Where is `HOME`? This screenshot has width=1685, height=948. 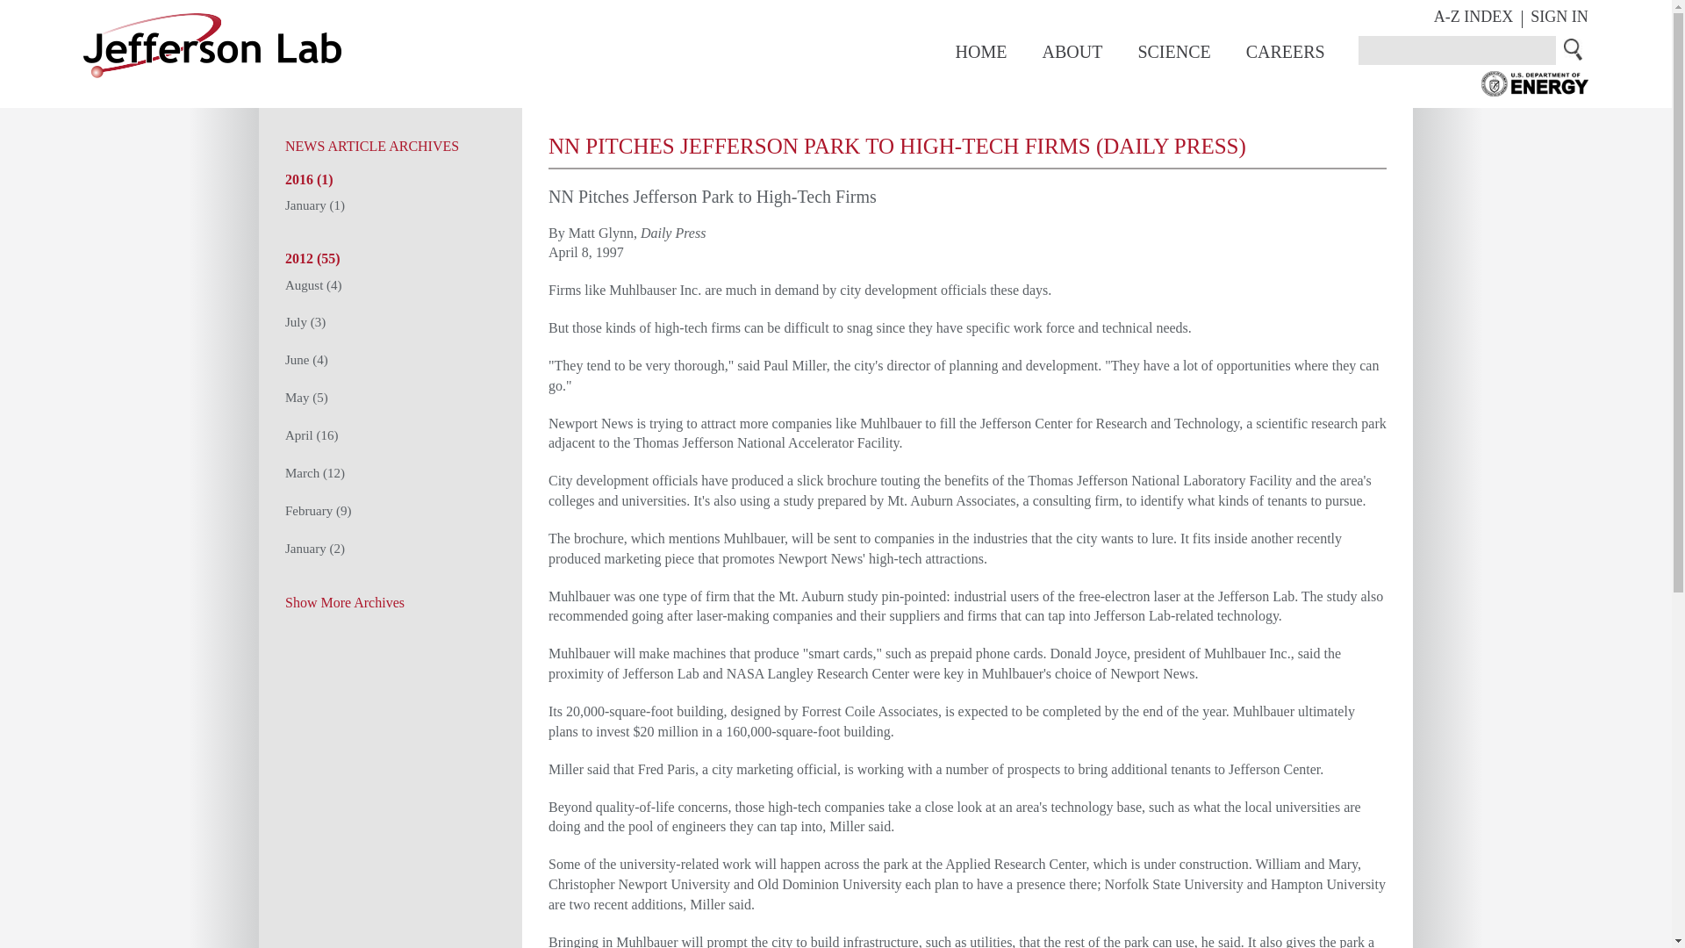
HOME is located at coordinates (981, 51).